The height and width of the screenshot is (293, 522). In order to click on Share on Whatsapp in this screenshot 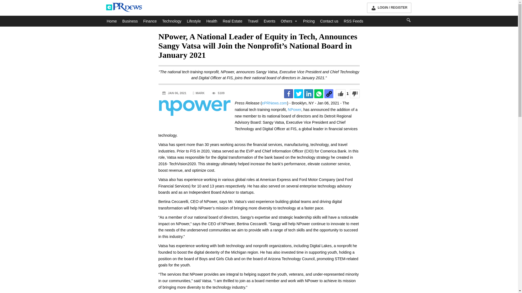, I will do `click(319, 94)`.